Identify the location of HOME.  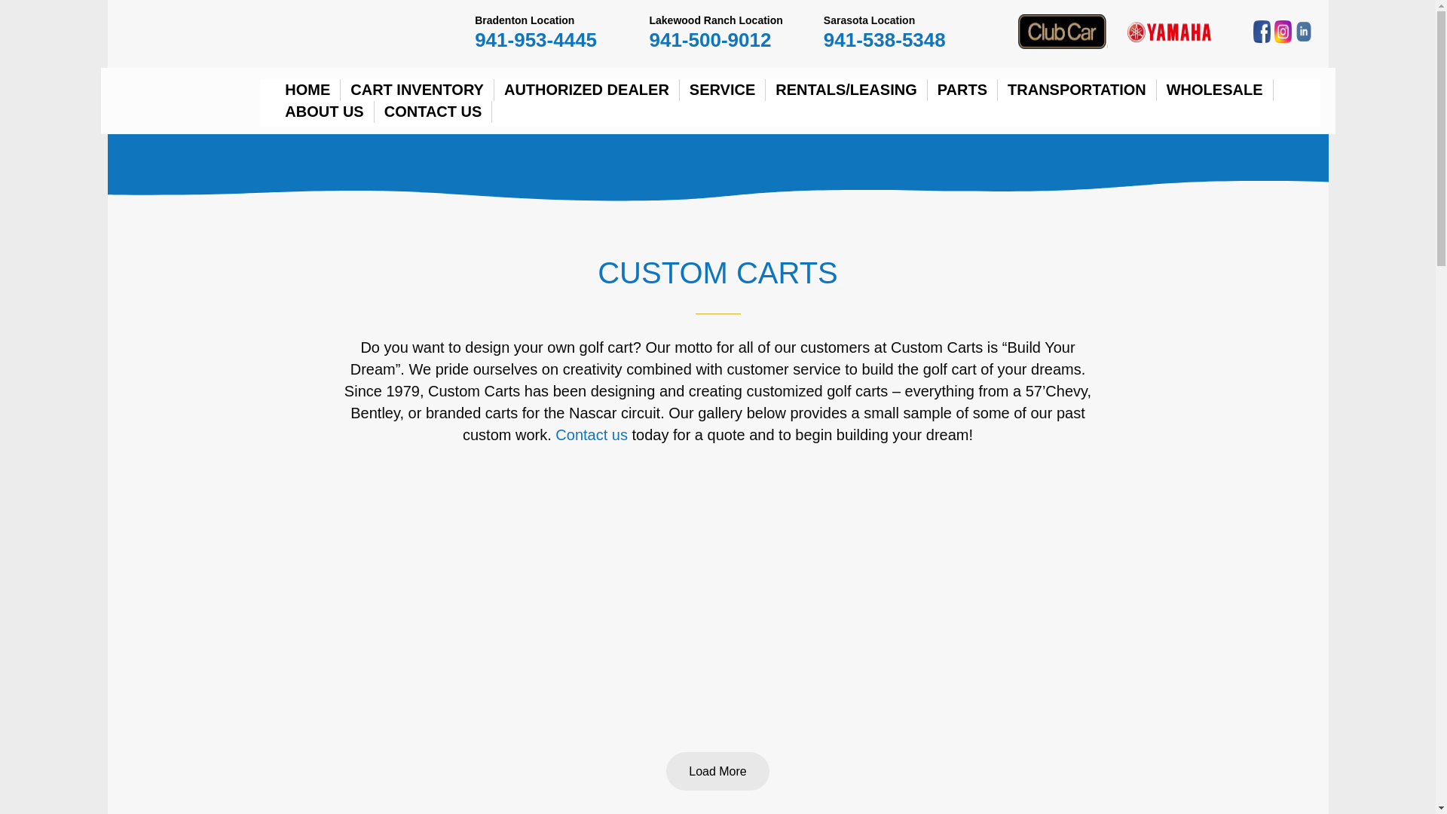
(307, 89).